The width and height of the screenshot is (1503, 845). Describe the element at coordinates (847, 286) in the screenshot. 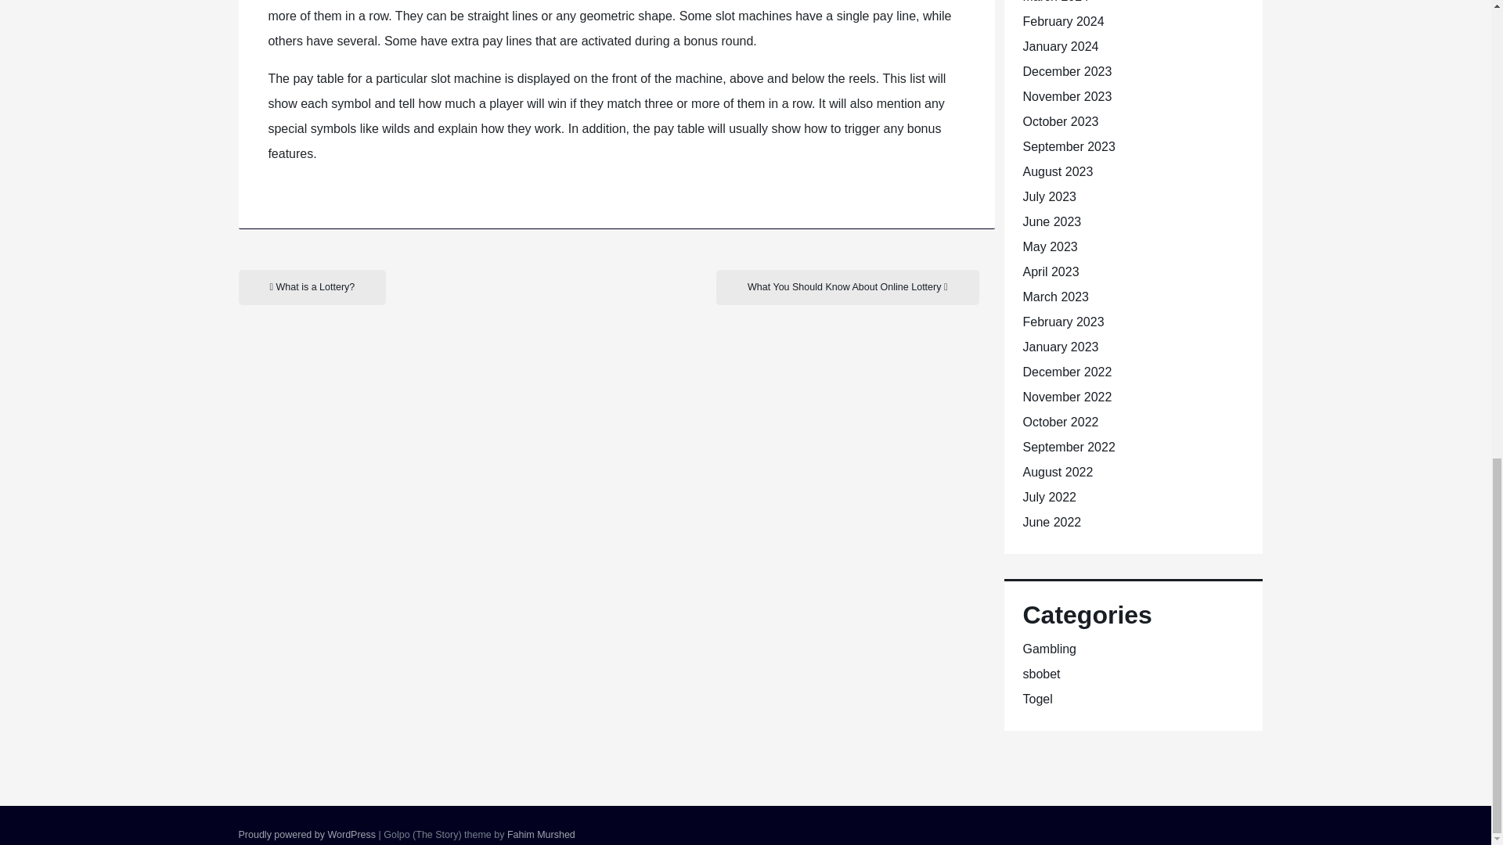

I see `What You Should Know About Online Lottery` at that location.